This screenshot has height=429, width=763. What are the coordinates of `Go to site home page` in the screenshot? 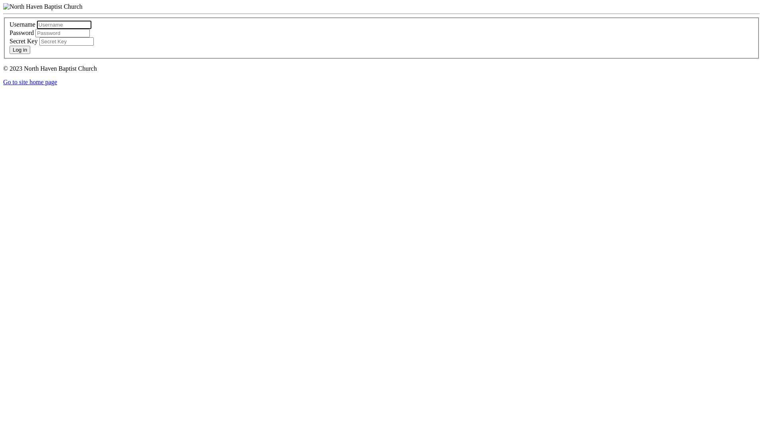 It's located at (30, 82).